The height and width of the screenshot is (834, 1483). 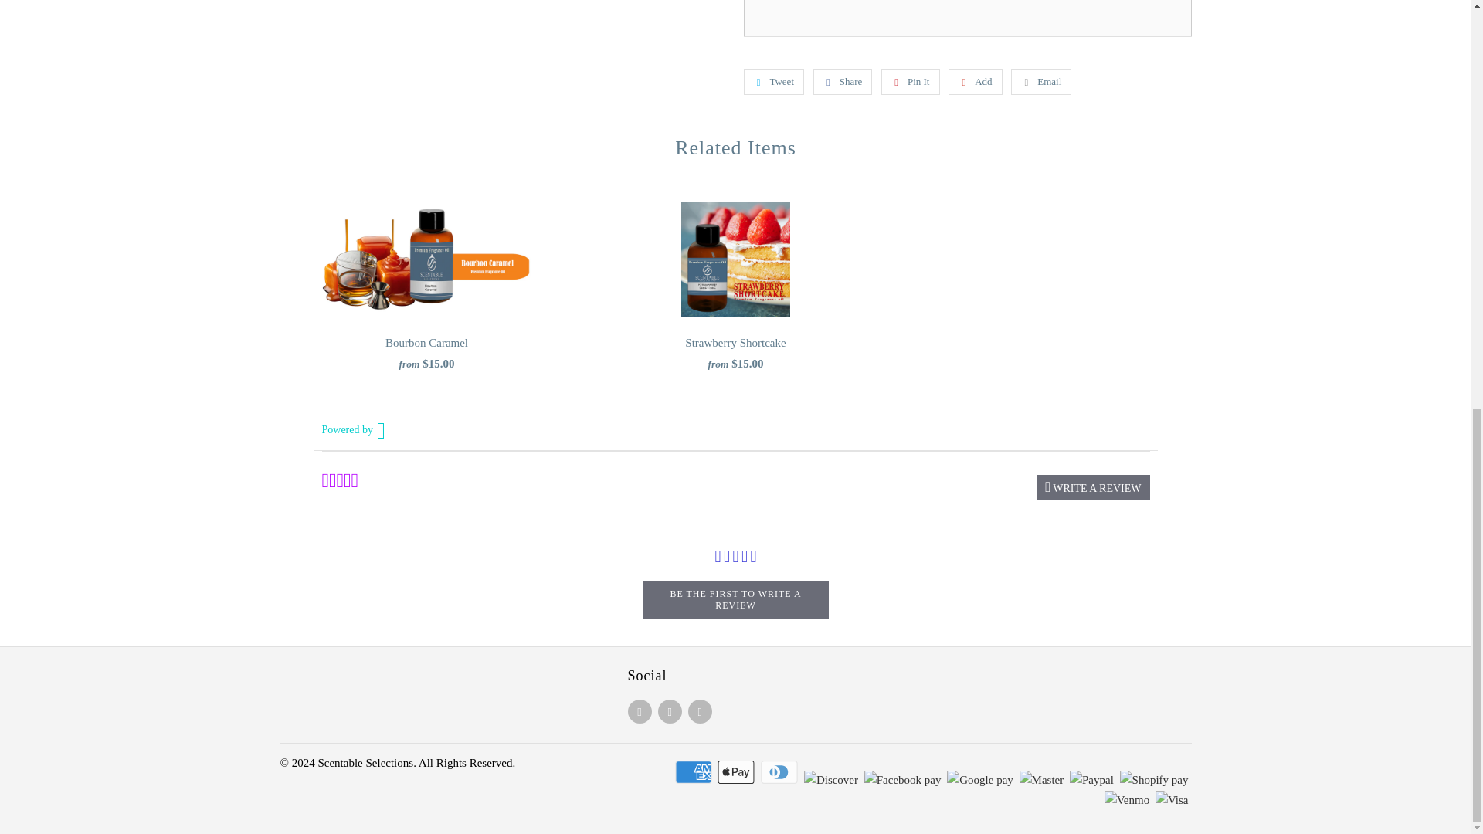 What do you see at coordinates (1041, 82) in the screenshot?
I see `Email this to a friend` at bounding box center [1041, 82].